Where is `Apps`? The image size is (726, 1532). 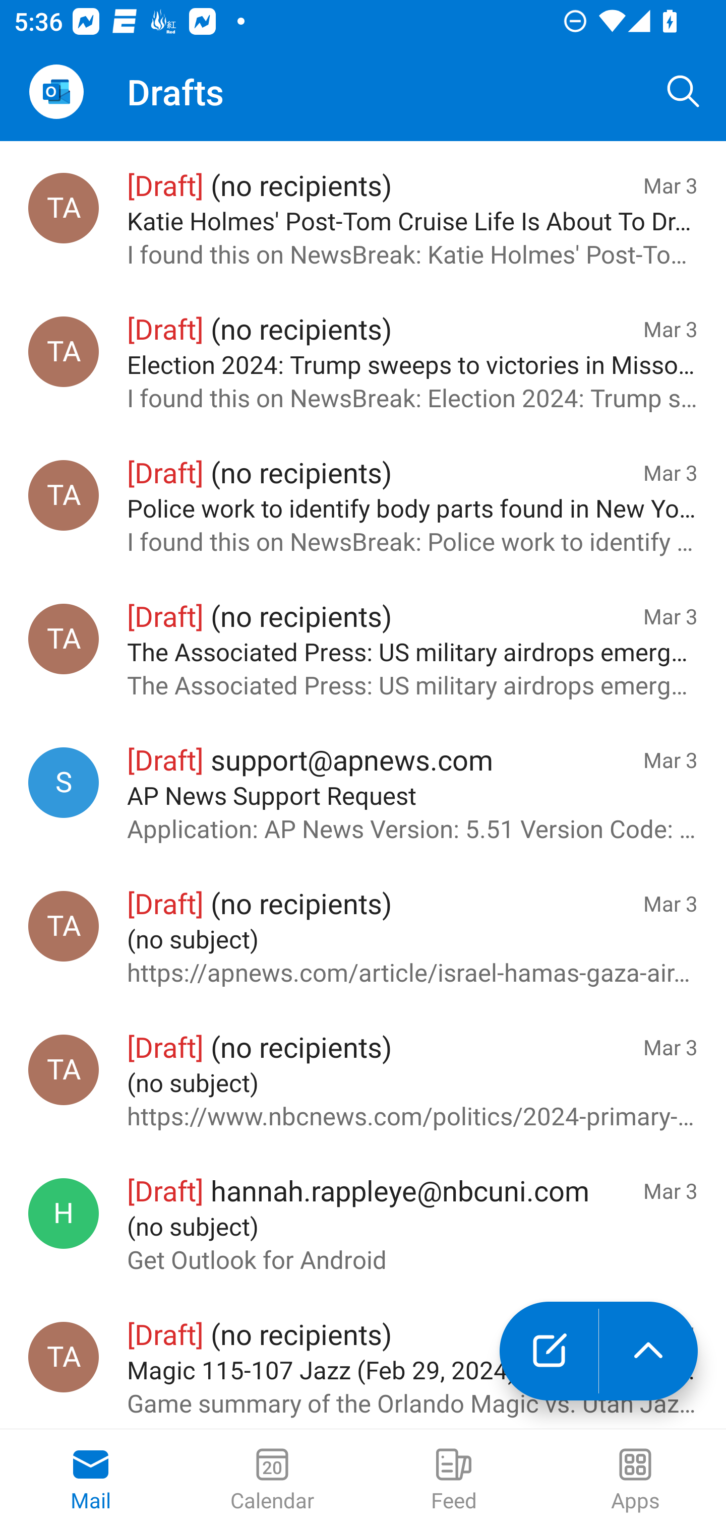 Apps is located at coordinates (635, 1481).